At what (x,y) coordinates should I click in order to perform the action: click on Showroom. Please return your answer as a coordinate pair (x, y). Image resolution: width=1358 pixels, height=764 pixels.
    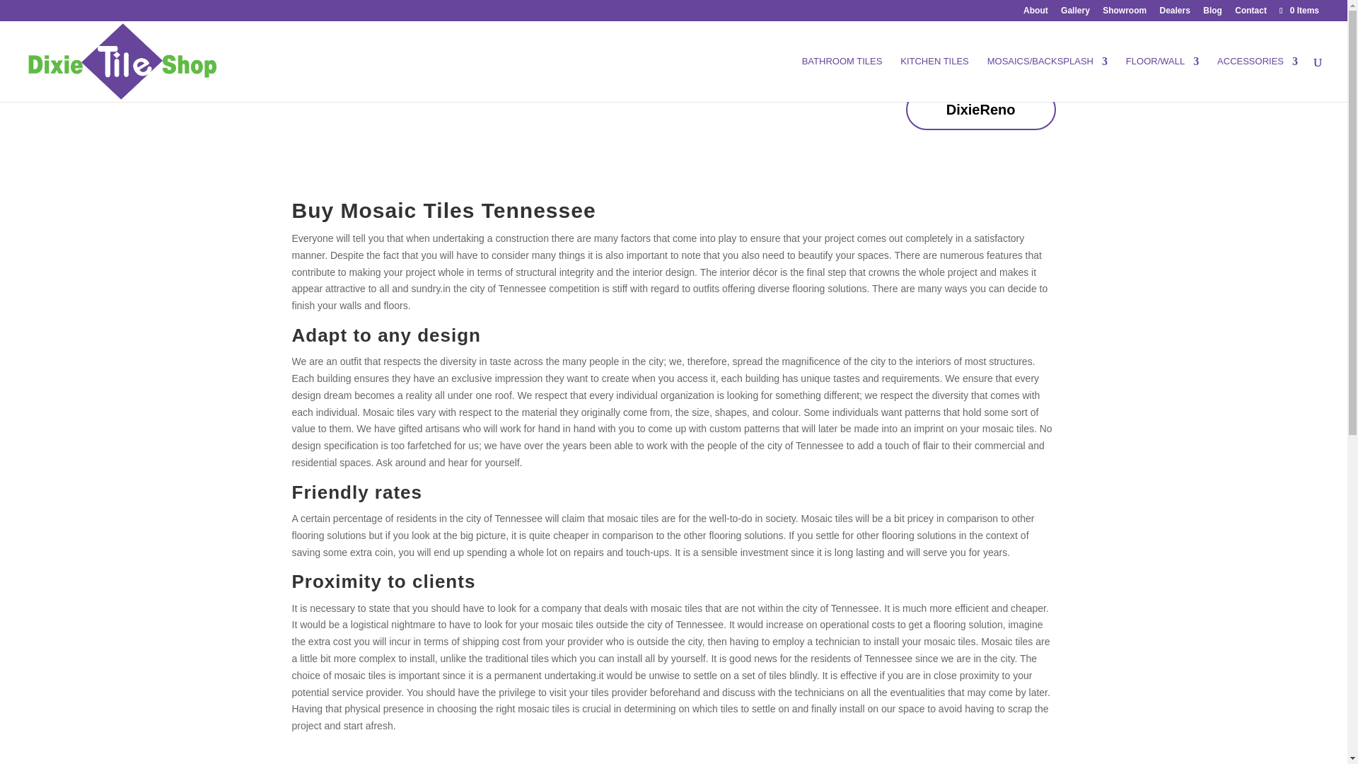
    Looking at the image, I should click on (1125, 13).